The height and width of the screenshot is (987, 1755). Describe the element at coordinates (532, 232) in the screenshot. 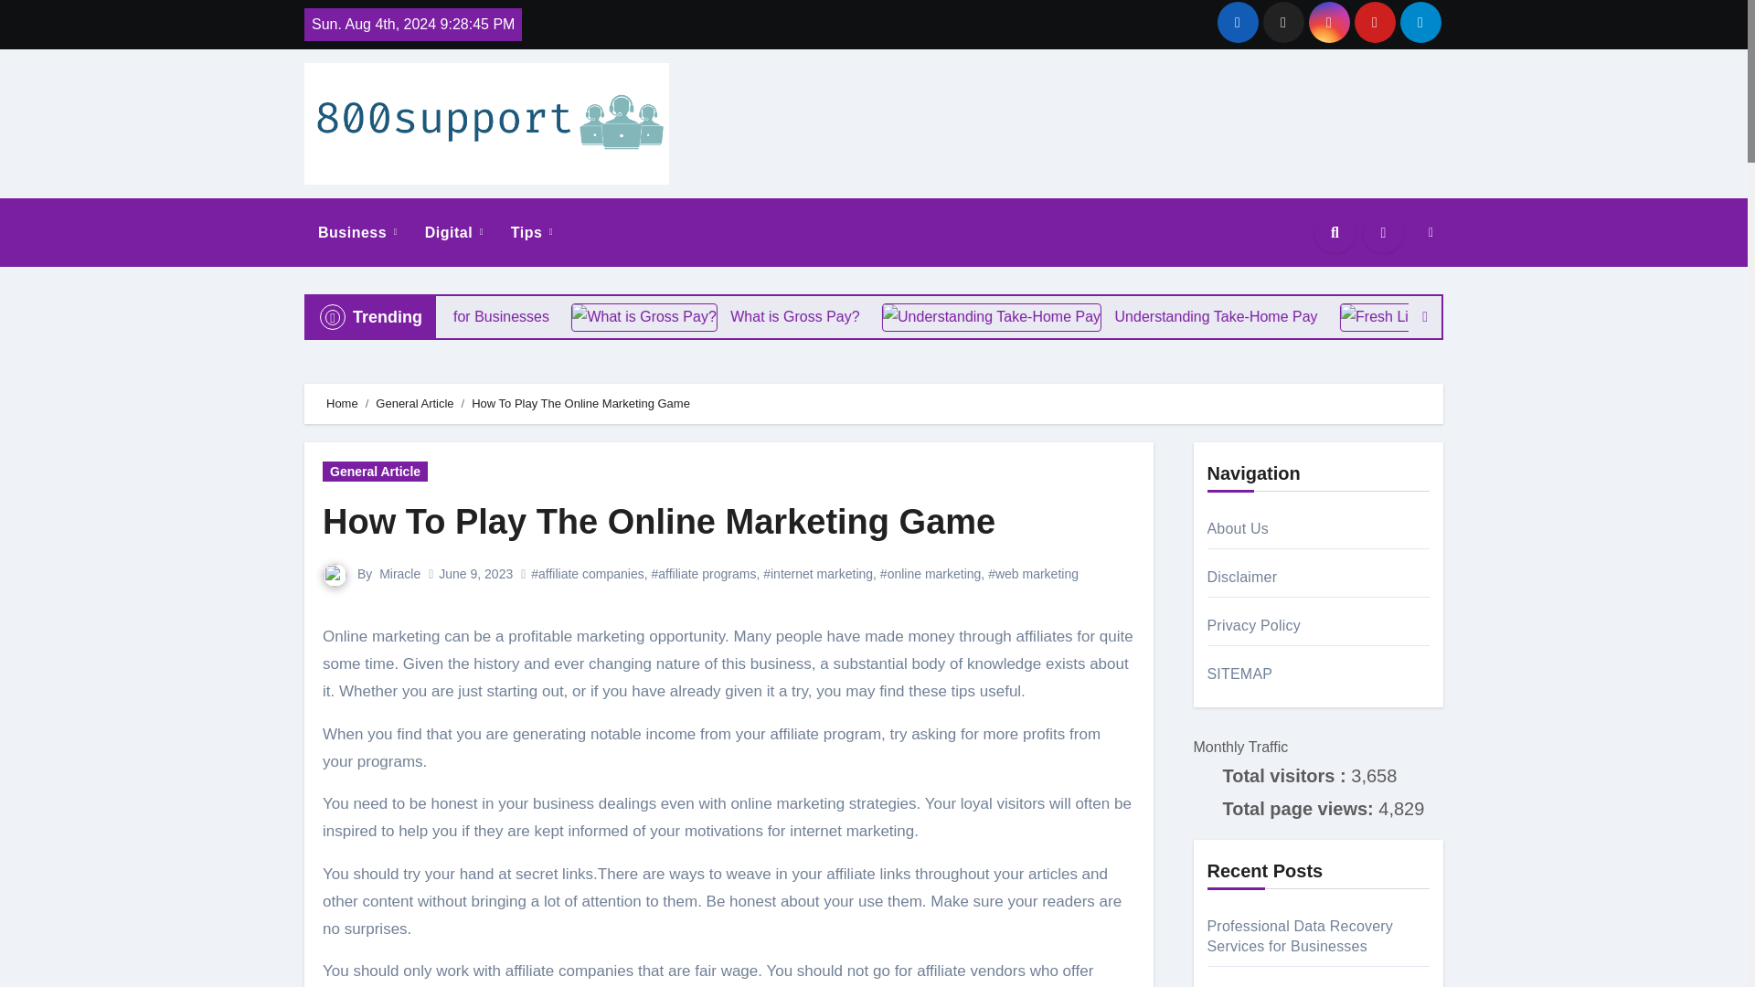

I see `Tips` at that location.